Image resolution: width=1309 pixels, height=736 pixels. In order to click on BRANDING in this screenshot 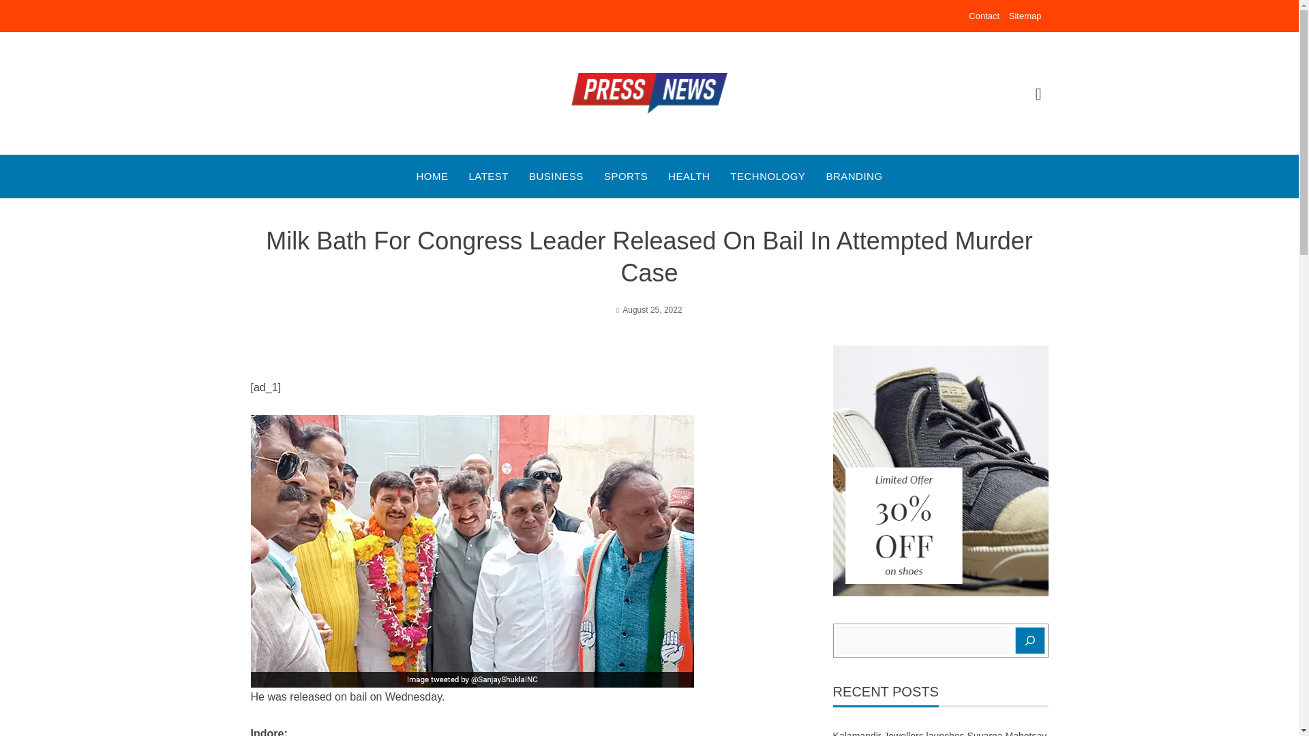, I will do `click(854, 177)`.